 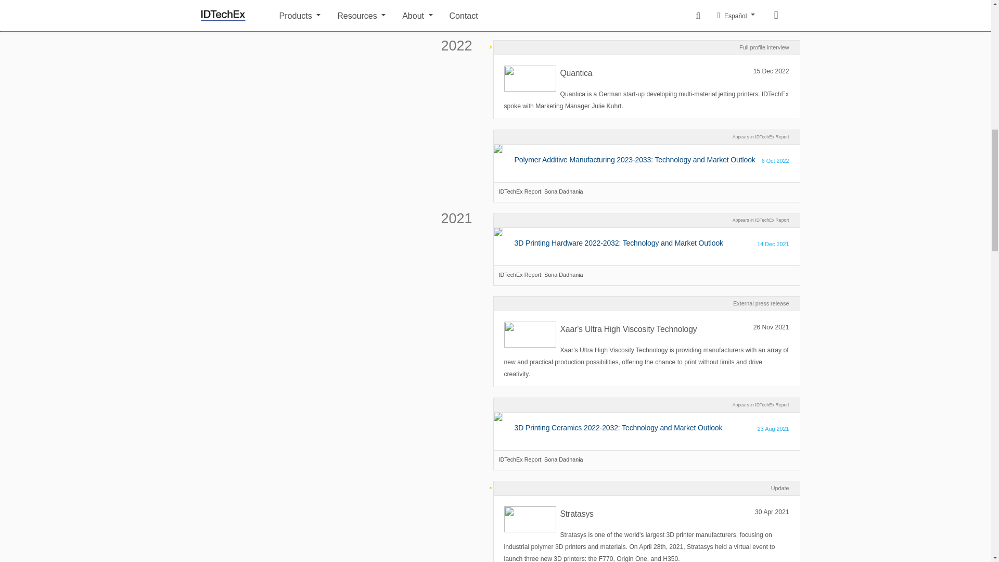 What do you see at coordinates (773, 429) in the screenshot?
I see `23 Aug 2021` at bounding box center [773, 429].